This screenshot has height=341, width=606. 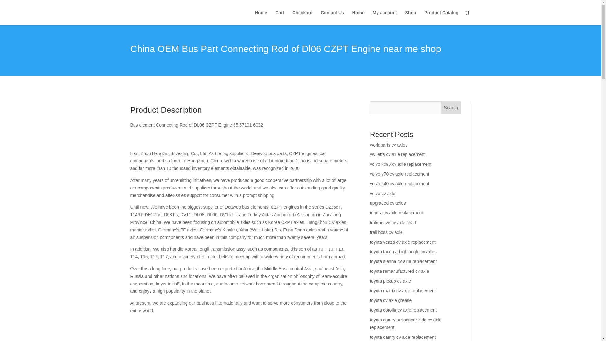 I want to click on toyota tacoma high angle cv axles, so click(x=403, y=251).